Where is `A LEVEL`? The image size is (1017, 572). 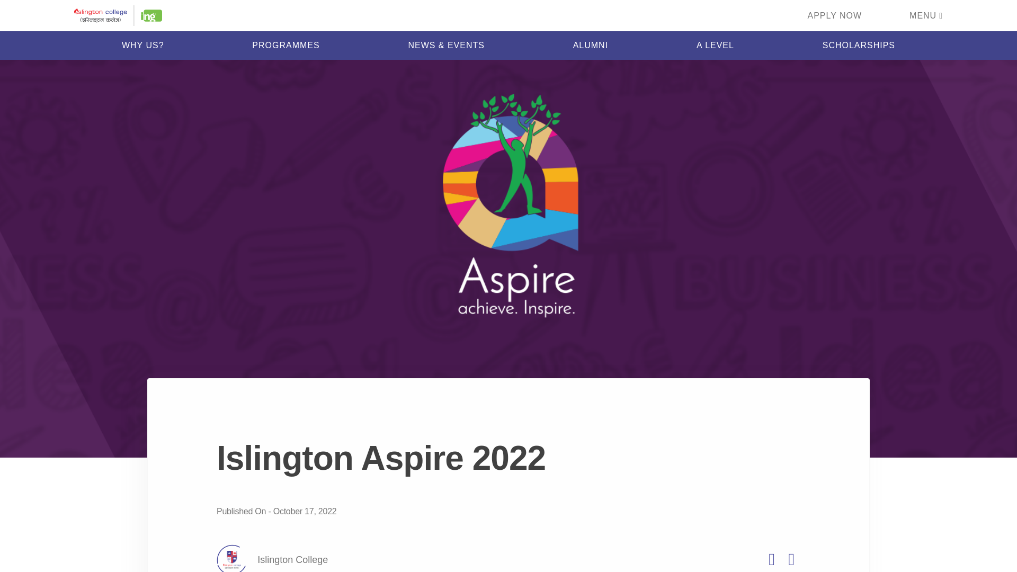
A LEVEL is located at coordinates (715, 44).